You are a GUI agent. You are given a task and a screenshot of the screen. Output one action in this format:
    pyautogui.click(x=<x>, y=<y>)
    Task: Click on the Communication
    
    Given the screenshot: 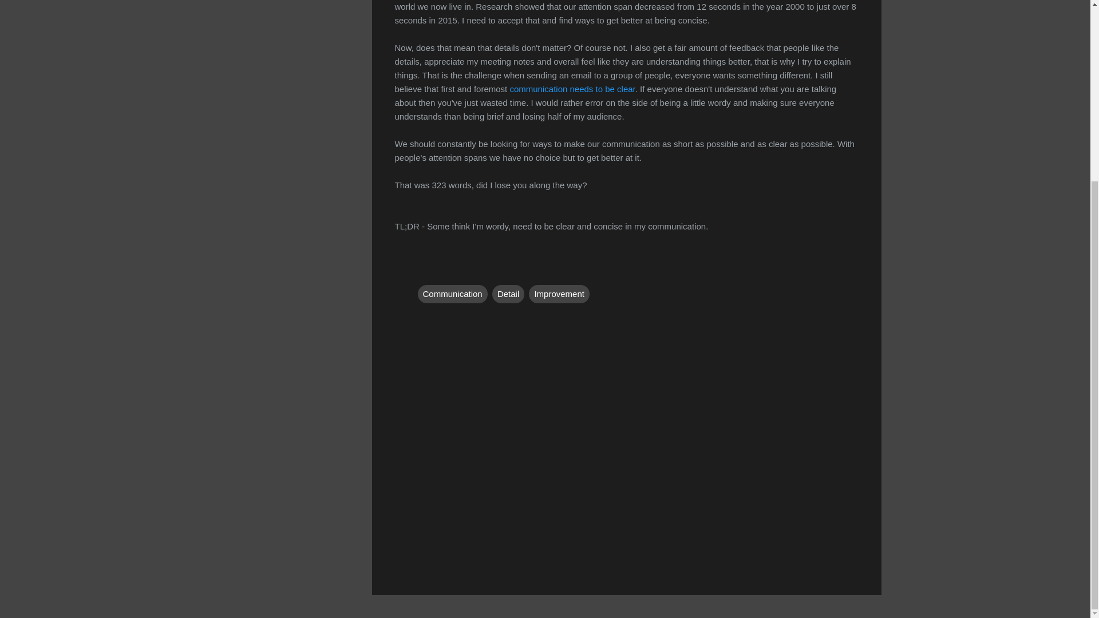 What is the action you would take?
    pyautogui.click(x=452, y=293)
    